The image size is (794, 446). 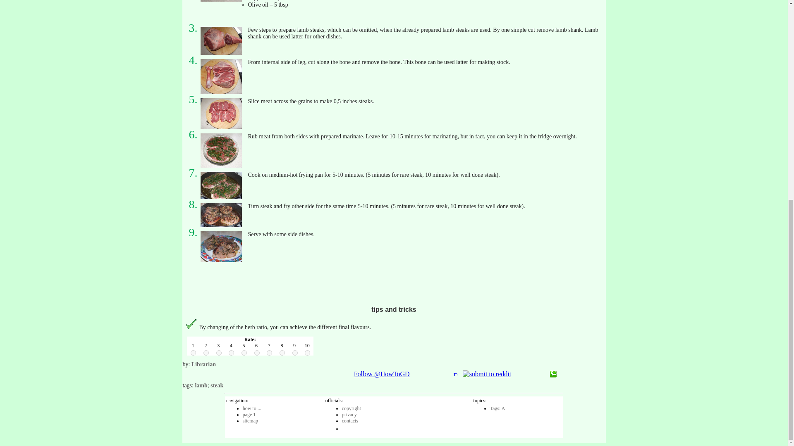 What do you see at coordinates (252, 408) in the screenshot?
I see `how to ...` at bounding box center [252, 408].